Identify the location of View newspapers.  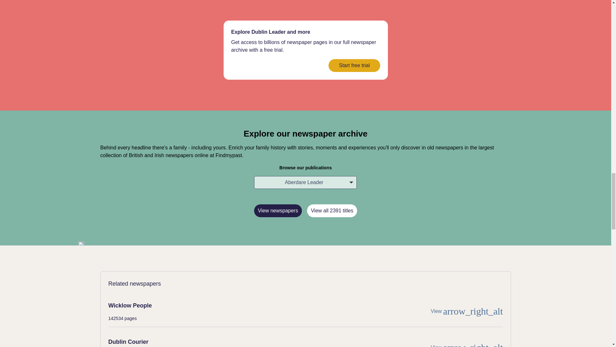
(278, 211).